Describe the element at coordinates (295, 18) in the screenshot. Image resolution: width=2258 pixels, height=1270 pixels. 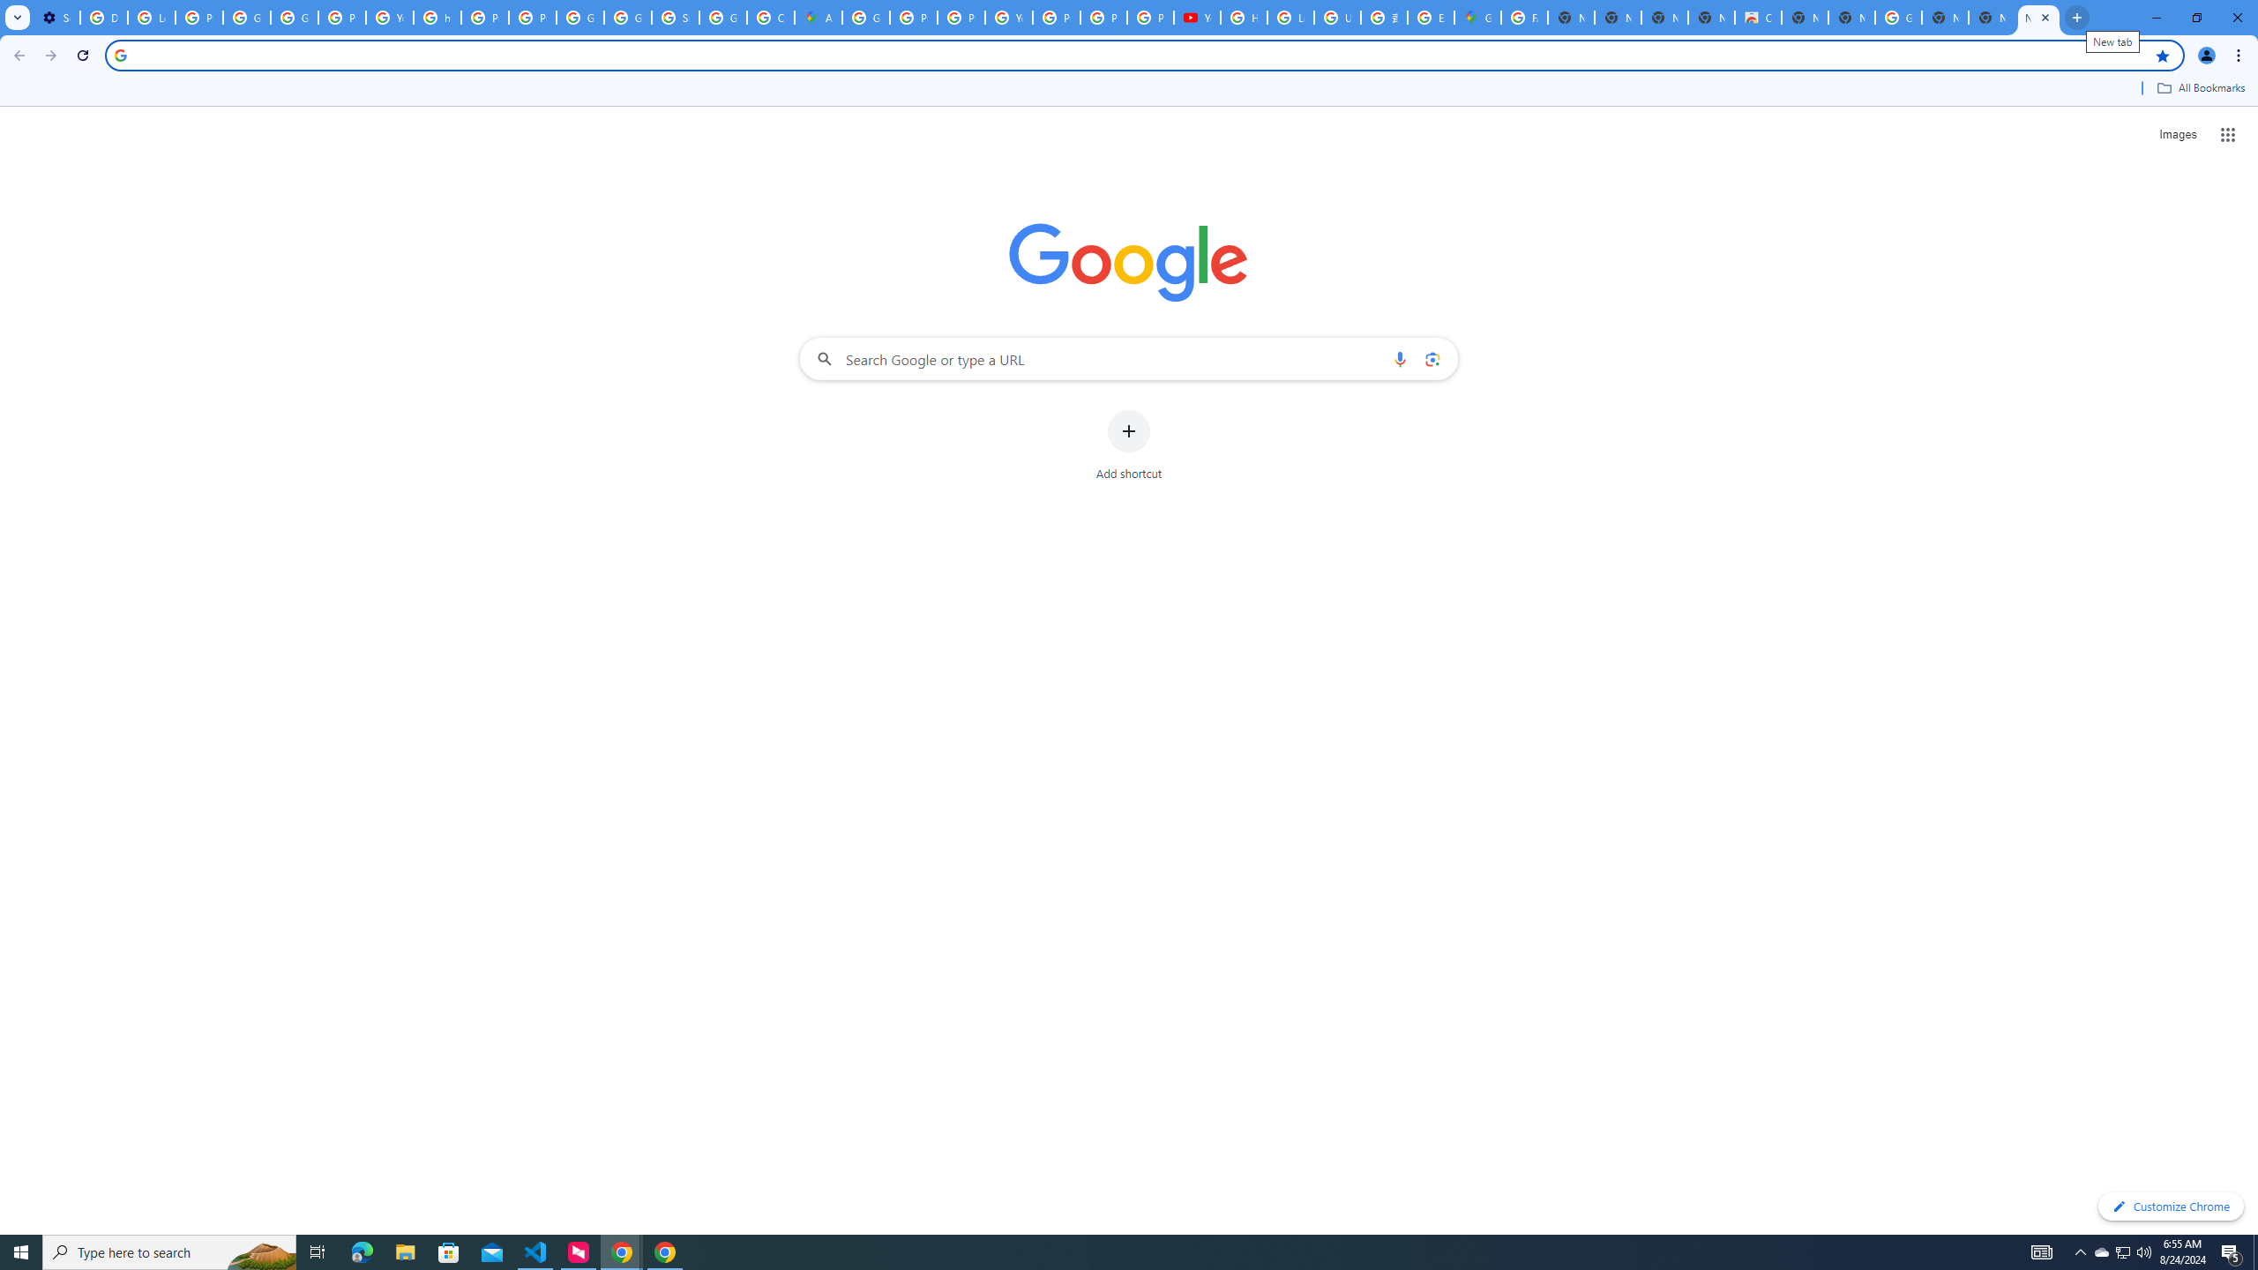
I see `Google Account Help` at that location.